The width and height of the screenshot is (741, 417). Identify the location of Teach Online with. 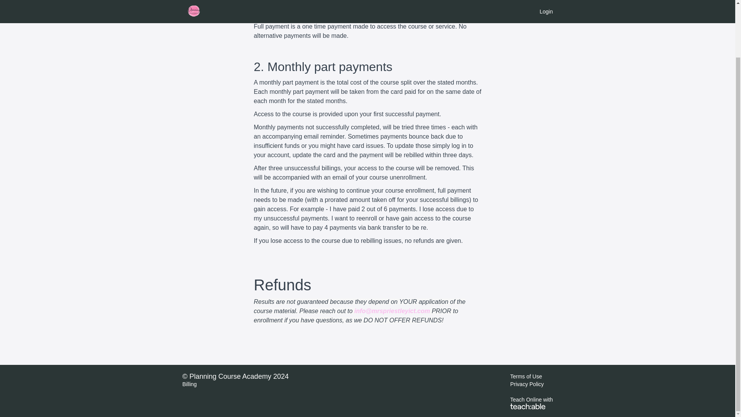
(531, 402).